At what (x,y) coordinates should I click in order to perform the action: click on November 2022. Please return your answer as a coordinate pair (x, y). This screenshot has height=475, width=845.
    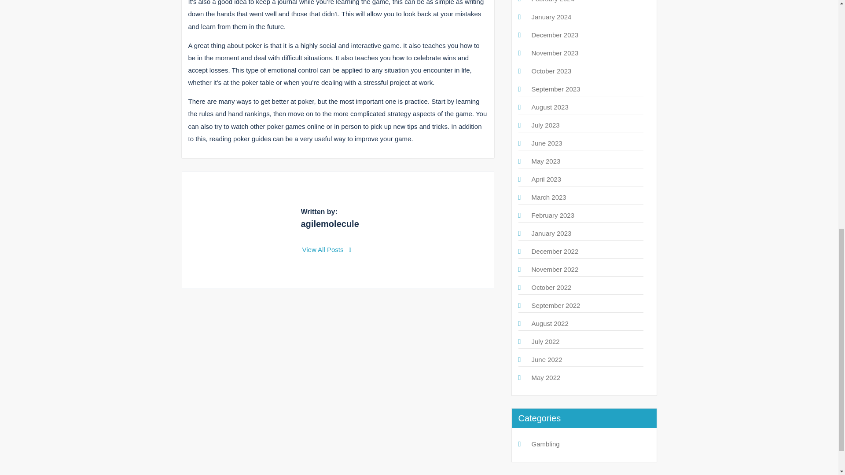
    Looking at the image, I should click on (555, 269).